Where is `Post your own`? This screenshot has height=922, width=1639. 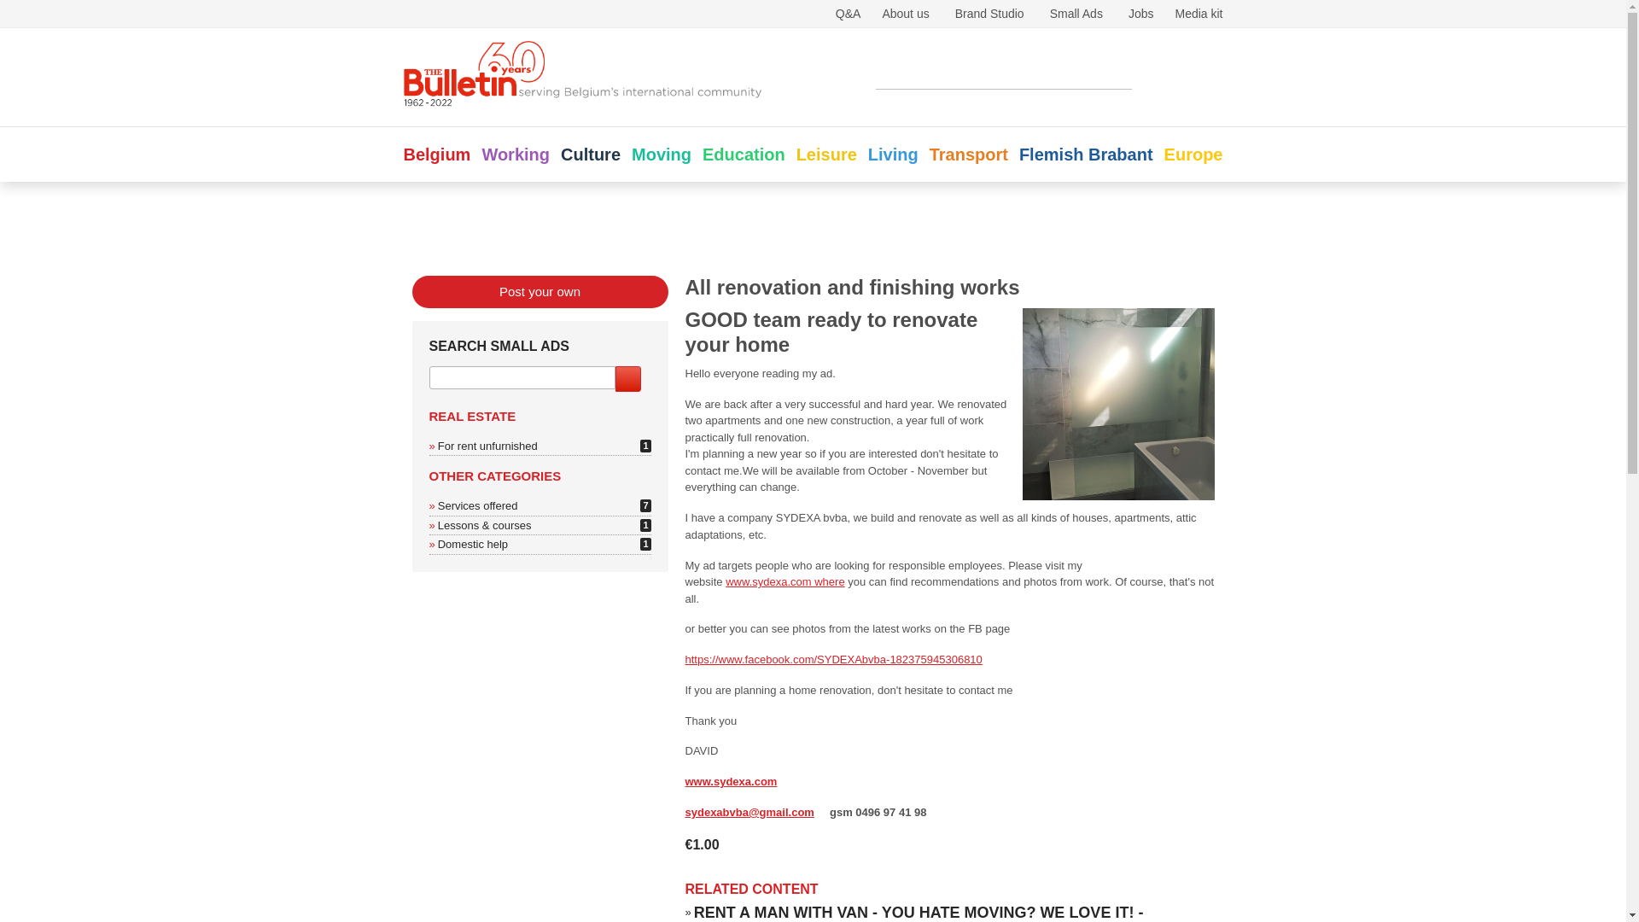 Post your own is located at coordinates (539, 441).